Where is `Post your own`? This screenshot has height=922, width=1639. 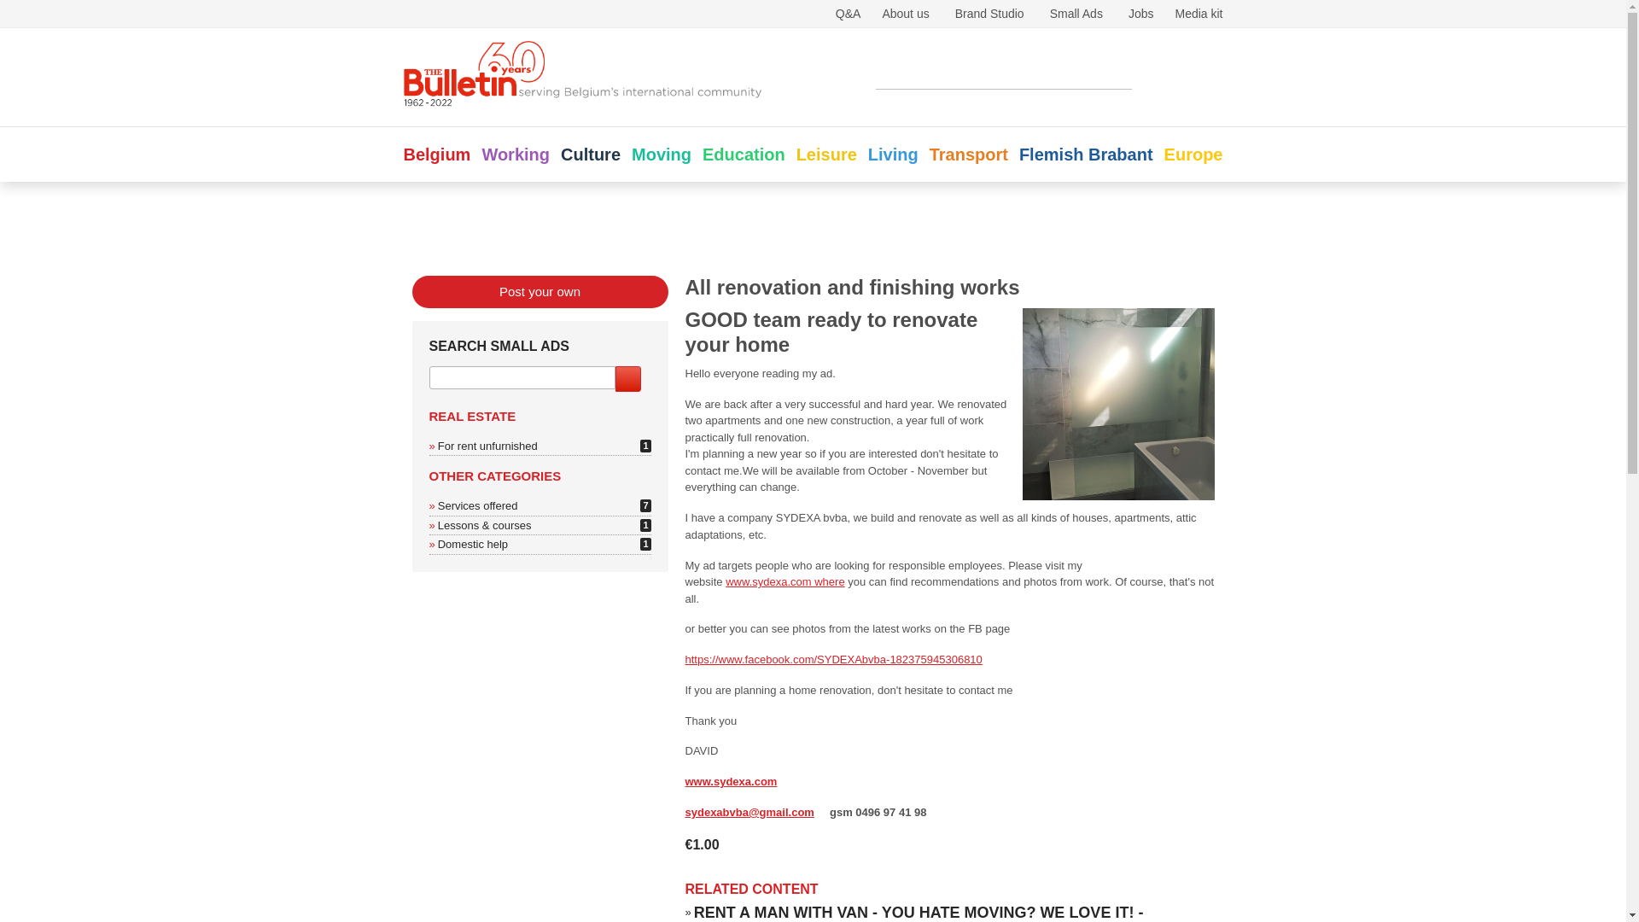 Post your own is located at coordinates (539, 441).